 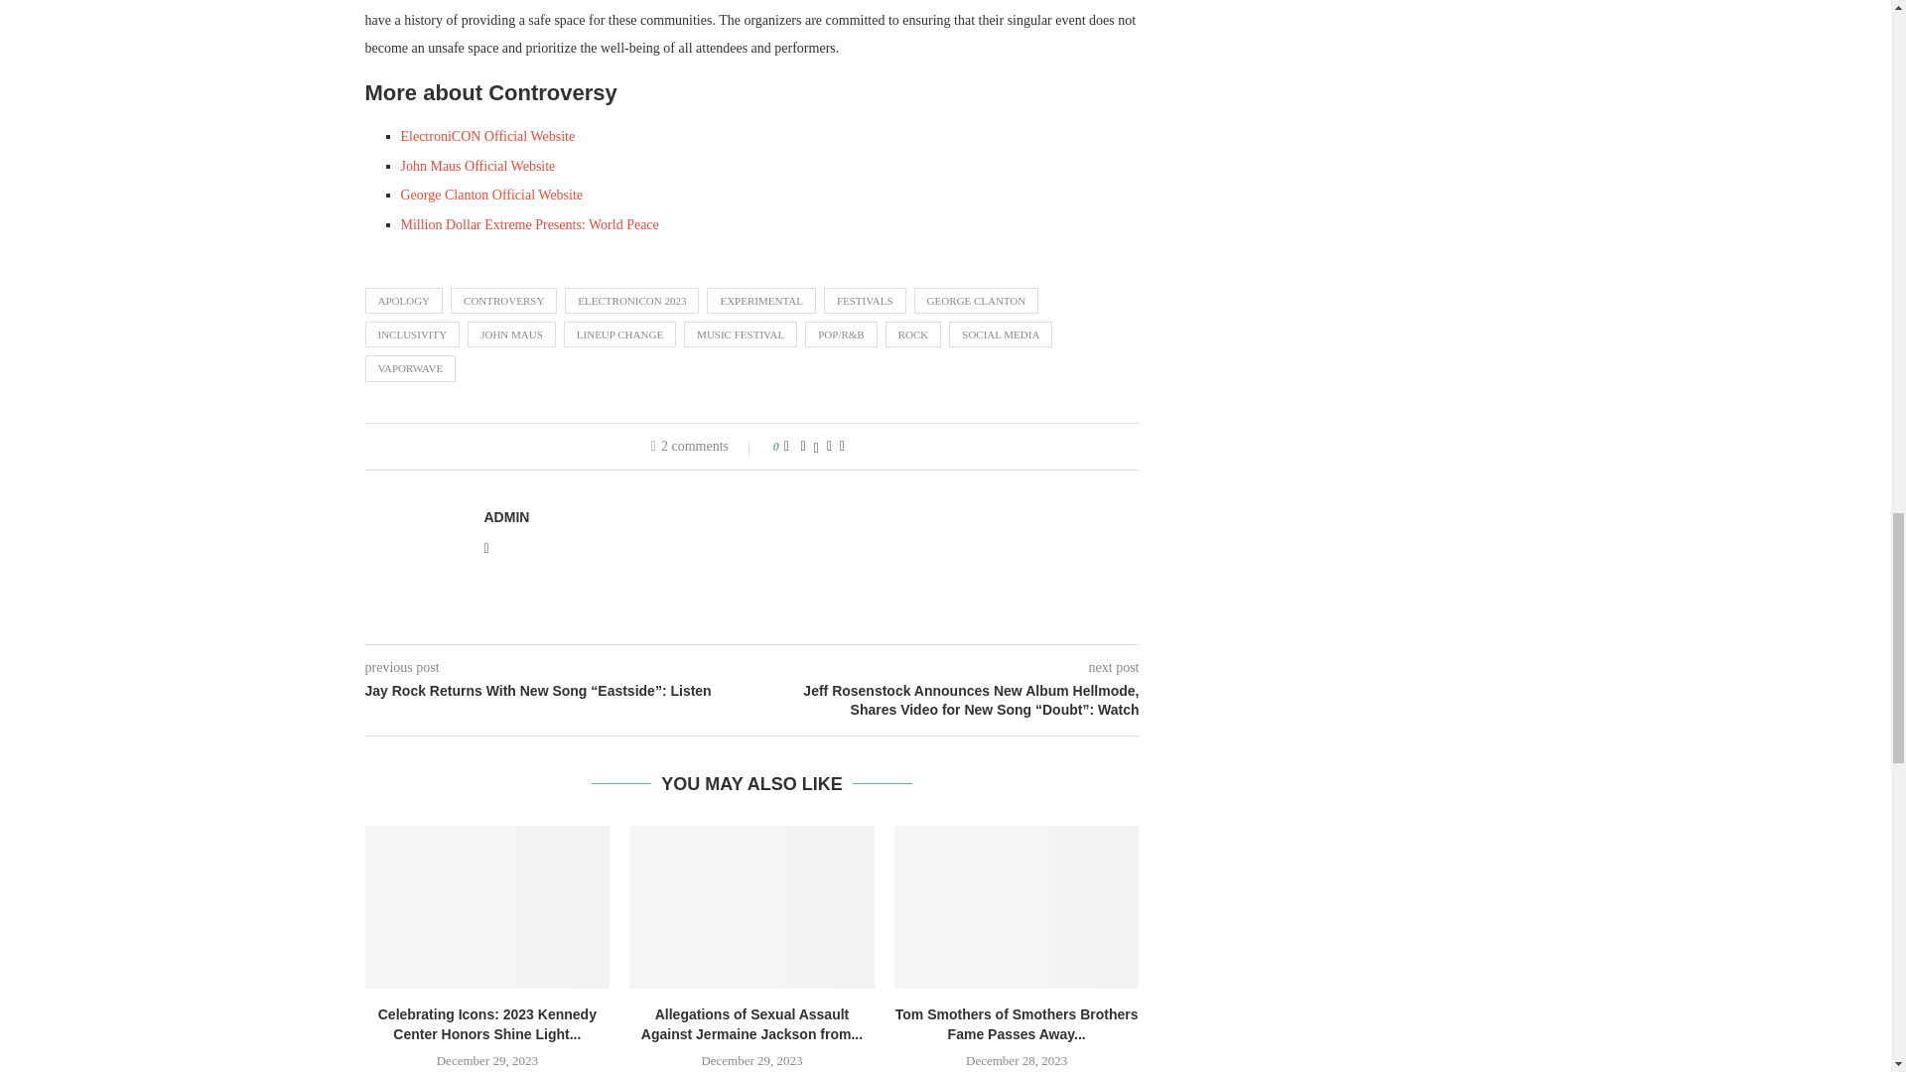 I want to click on CONTROVERSY, so click(x=502, y=301).